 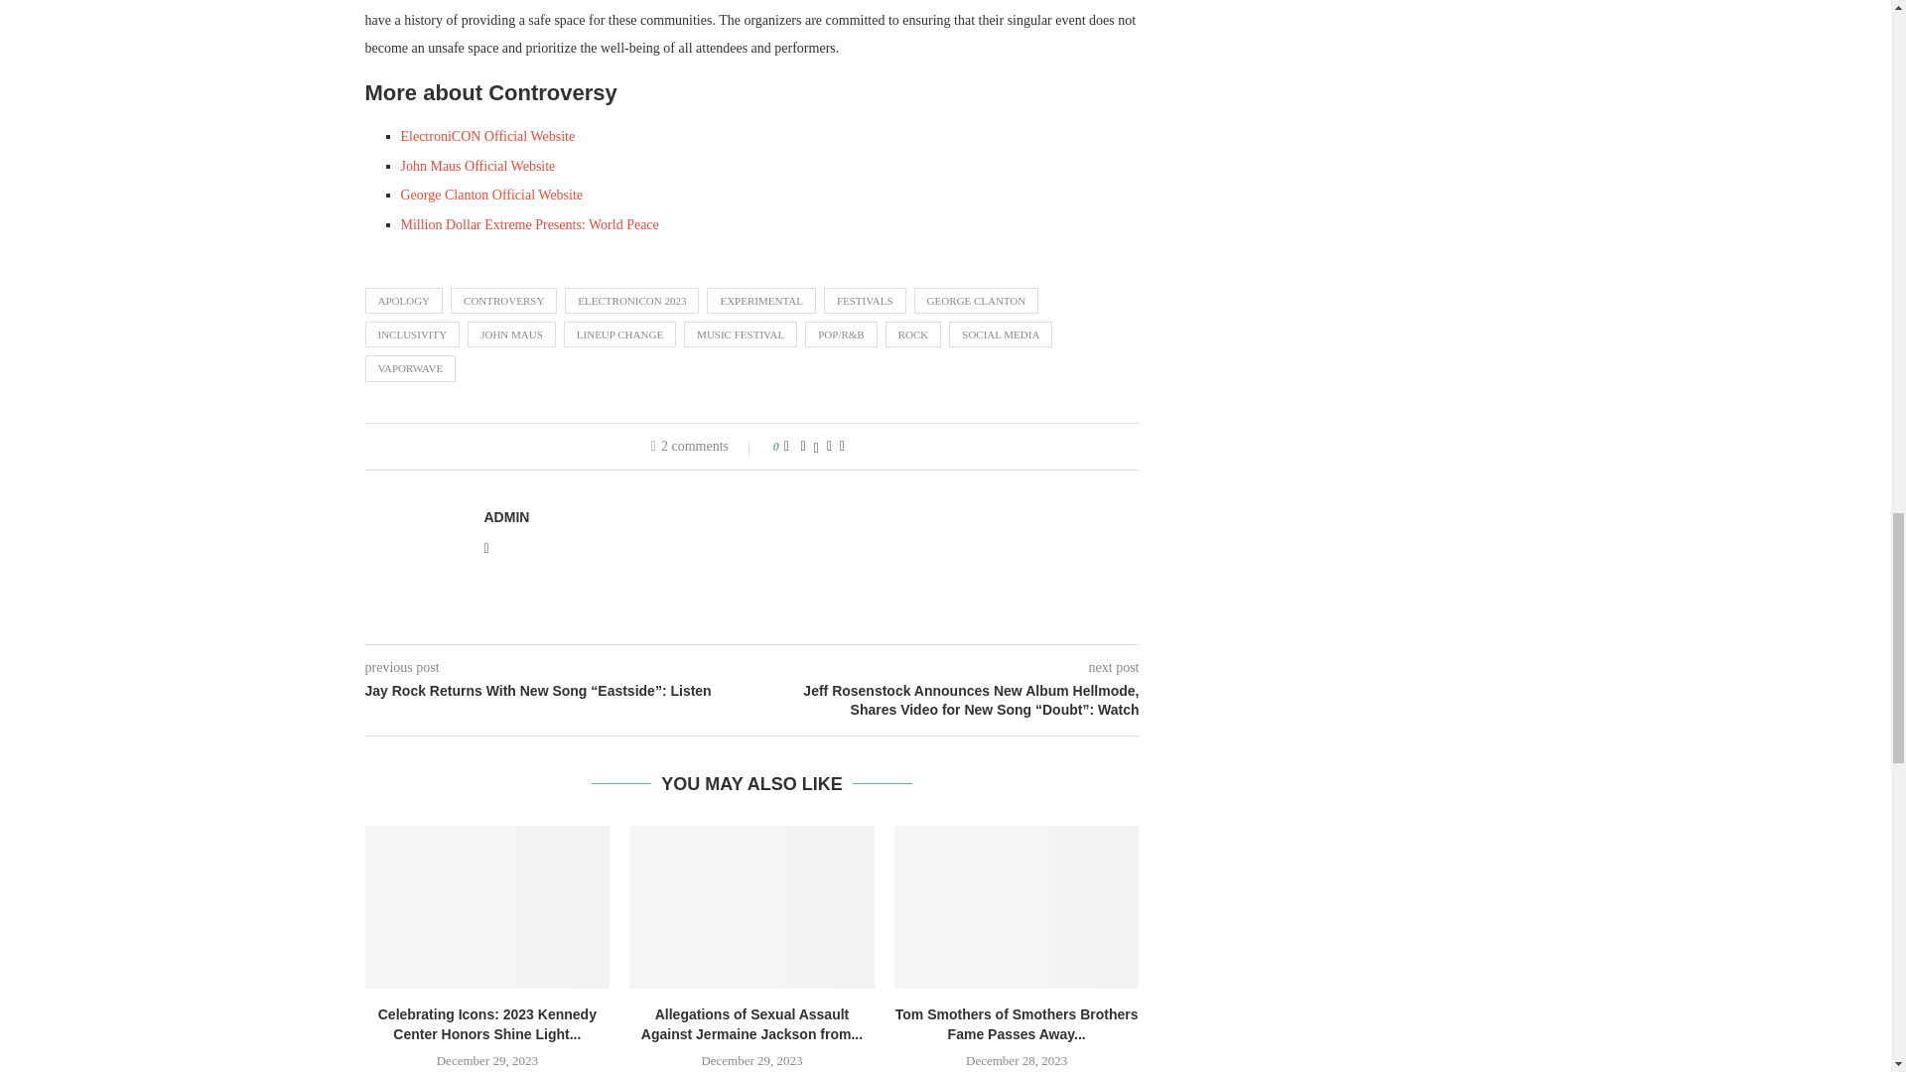 I want to click on CONTROVERSY, so click(x=502, y=301).